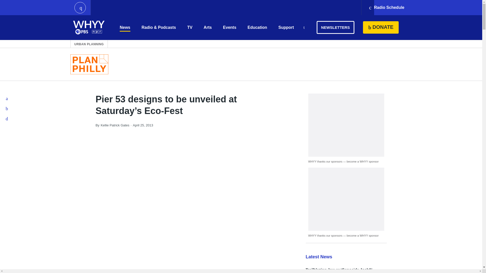 This screenshot has width=486, height=273. Describe the element at coordinates (89, 44) in the screenshot. I see `URBAN PLANNING` at that location.